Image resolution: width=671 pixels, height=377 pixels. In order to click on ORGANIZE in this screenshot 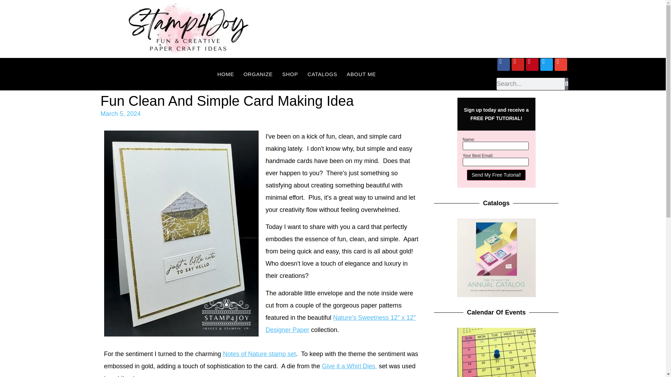, I will do `click(258, 74)`.